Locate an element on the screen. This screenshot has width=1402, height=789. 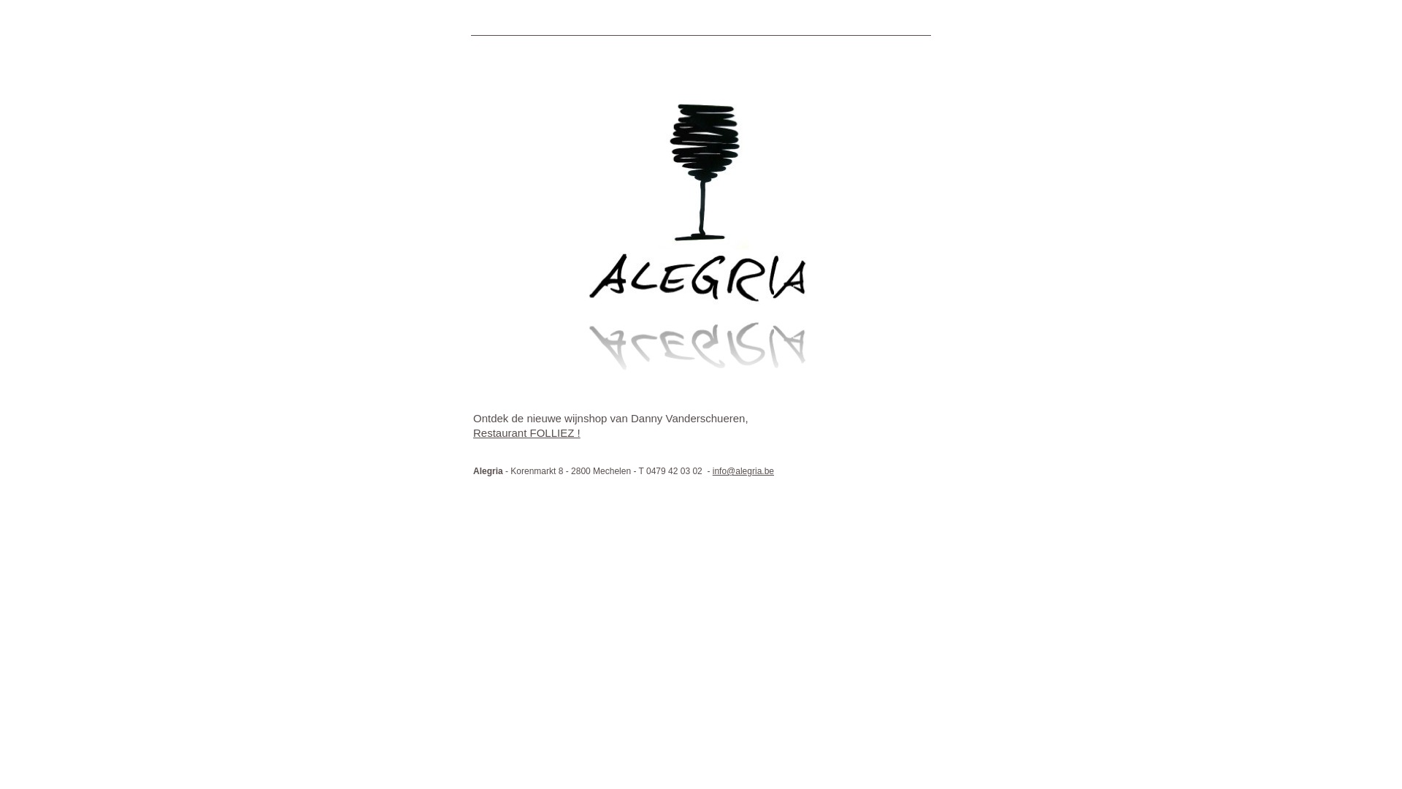
info@alegria.be is located at coordinates (743, 471).